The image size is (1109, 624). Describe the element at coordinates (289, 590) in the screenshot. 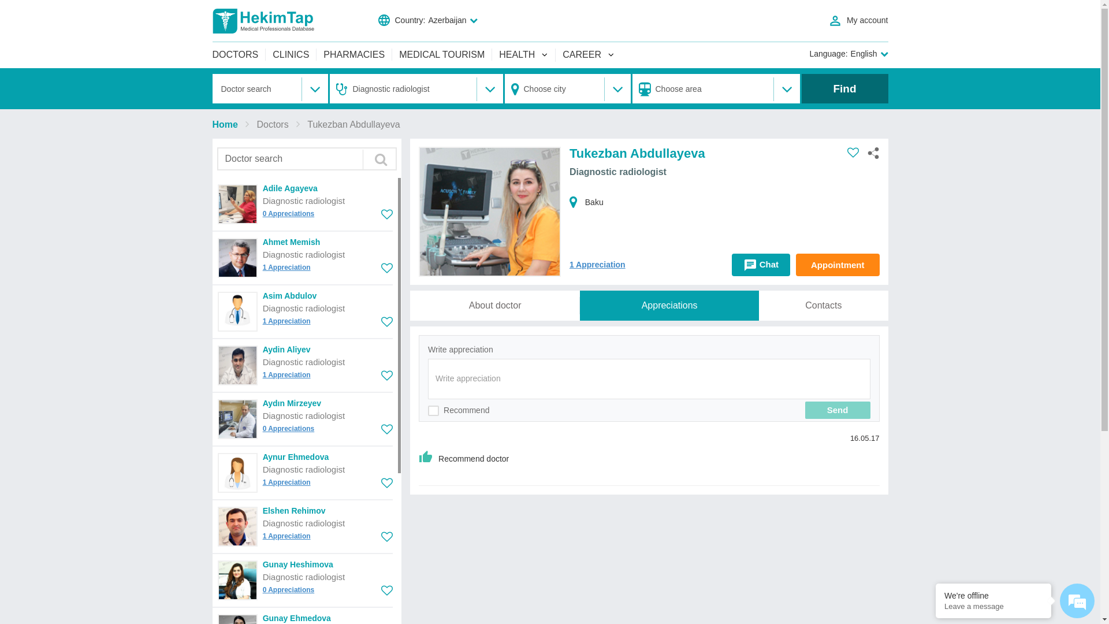

I see `0 Appreciations` at that location.